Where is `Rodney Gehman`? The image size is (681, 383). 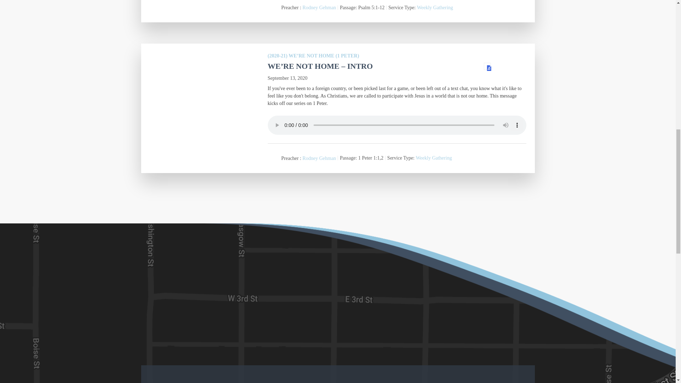 Rodney Gehman is located at coordinates (319, 8).